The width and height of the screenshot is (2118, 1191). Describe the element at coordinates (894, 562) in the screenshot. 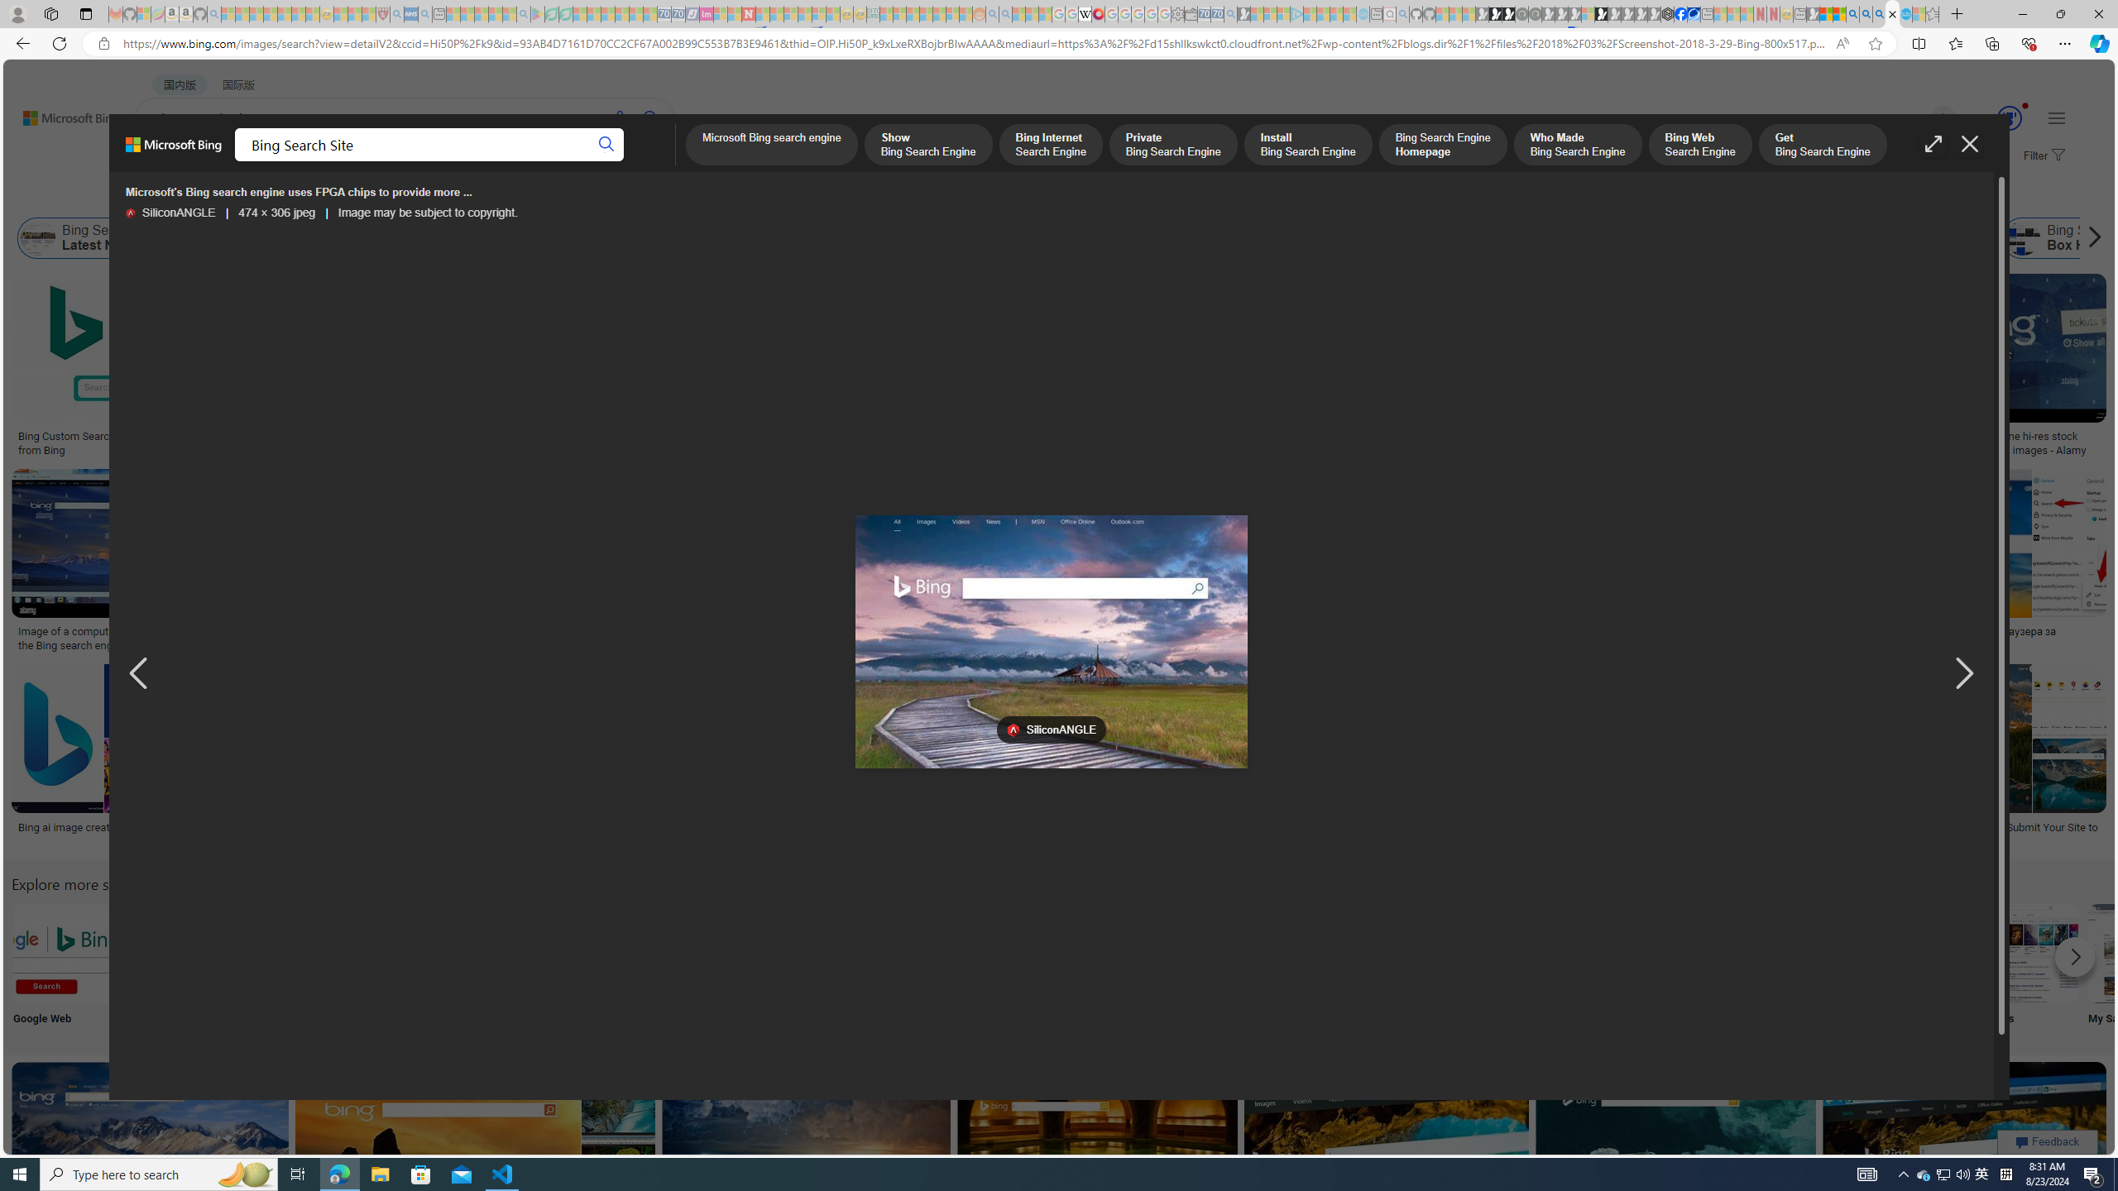

I see `Download Bing Pictures | Wallpapers.comSave` at that location.